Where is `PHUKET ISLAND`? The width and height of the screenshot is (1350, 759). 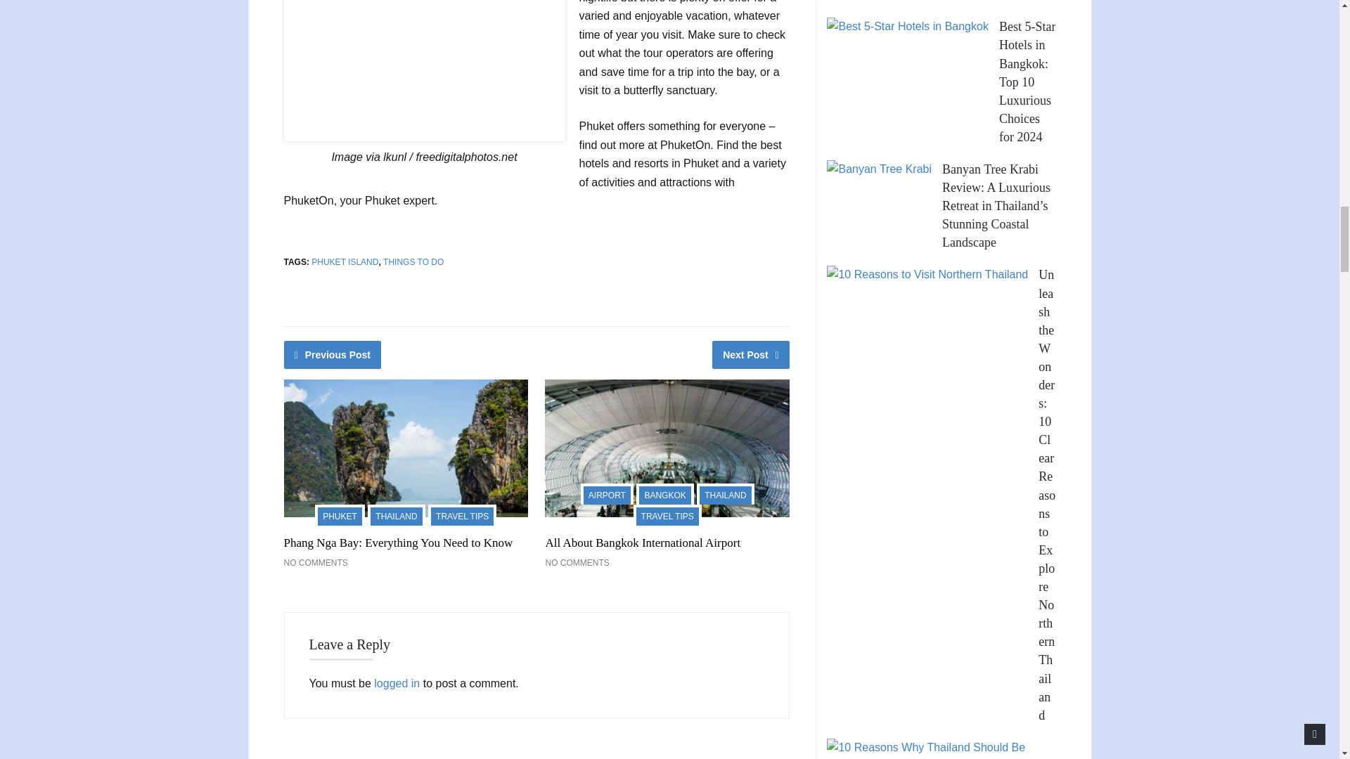
PHUKET ISLAND is located at coordinates (345, 262).